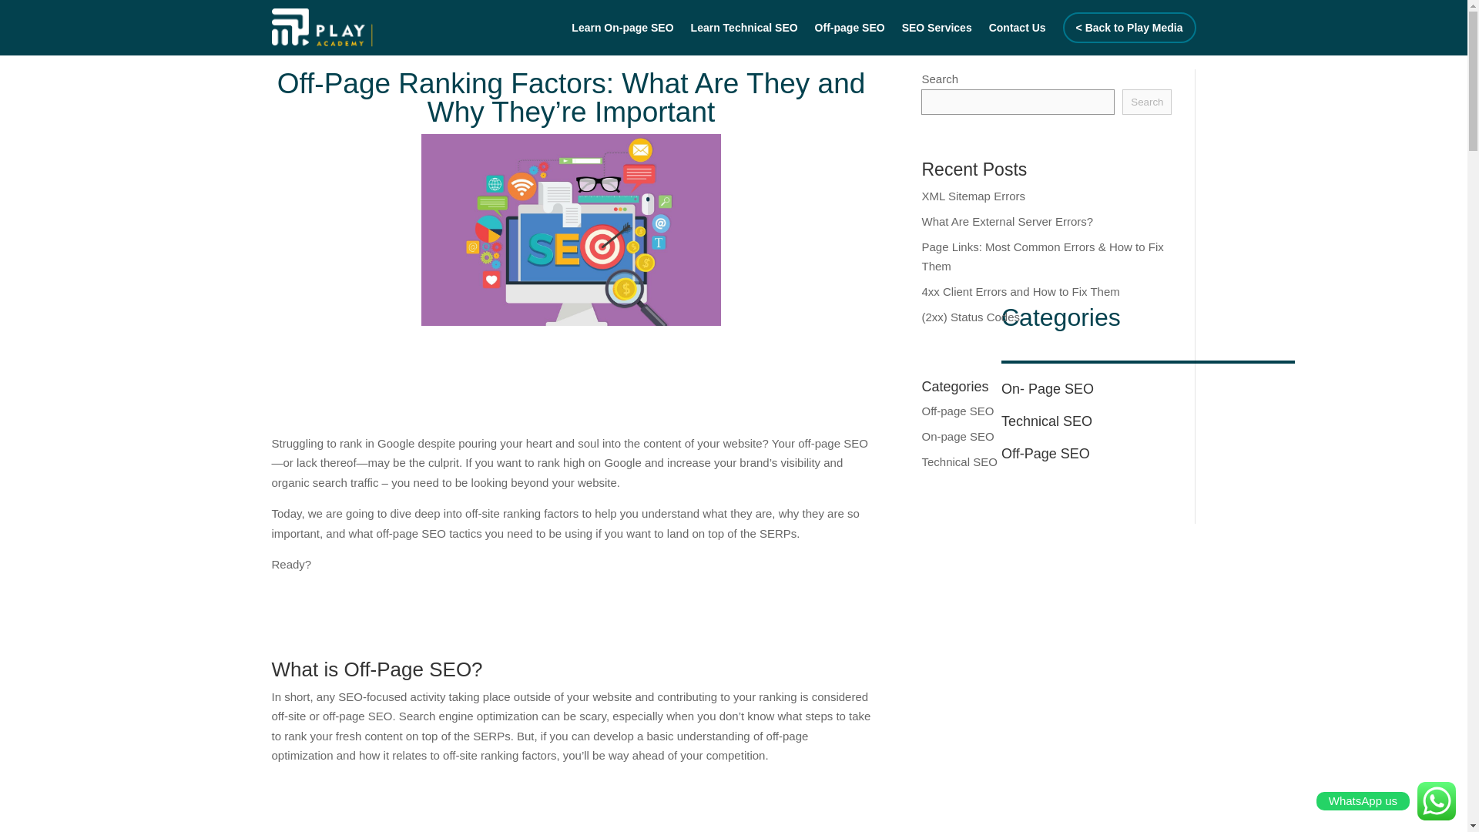 This screenshot has width=1479, height=832. What do you see at coordinates (849, 31) in the screenshot?
I see `Off-page SEO` at bounding box center [849, 31].